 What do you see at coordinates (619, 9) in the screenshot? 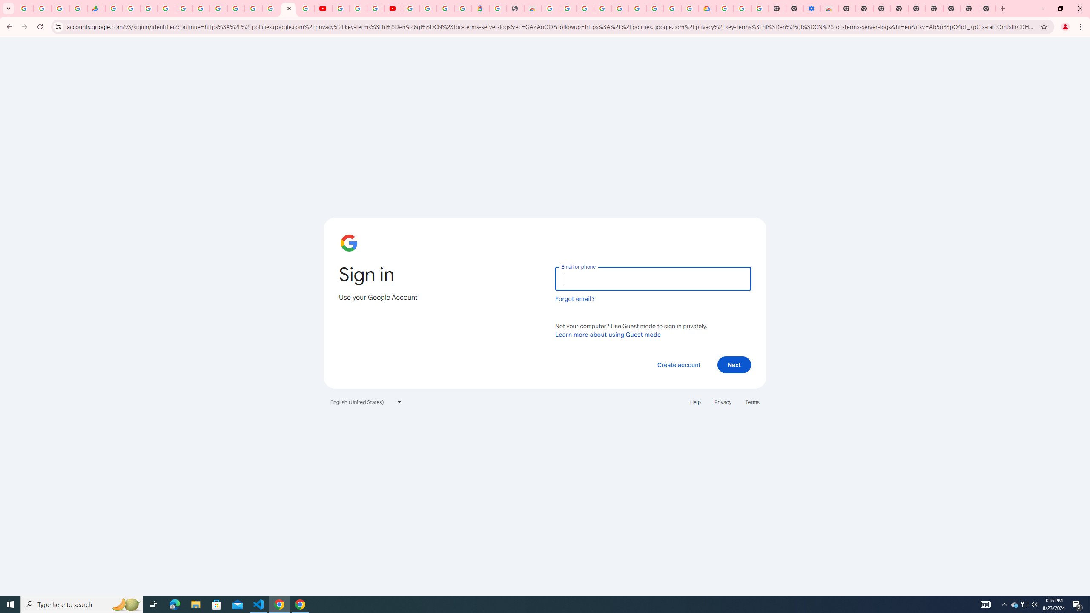
I see `Sign in - Google Accounts` at bounding box center [619, 9].